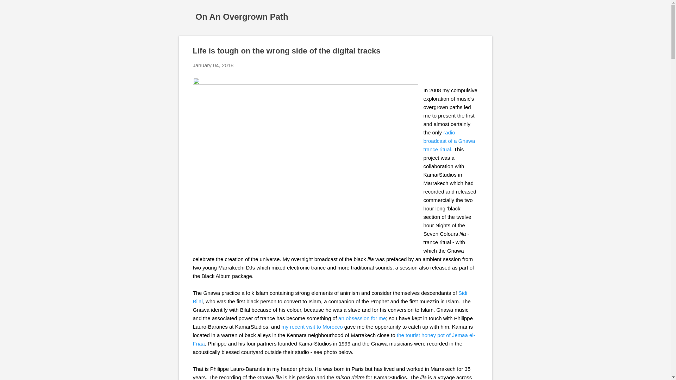 This screenshot has width=676, height=380. Describe the element at coordinates (312, 327) in the screenshot. I see `my recent visit to Morocco` at that location.